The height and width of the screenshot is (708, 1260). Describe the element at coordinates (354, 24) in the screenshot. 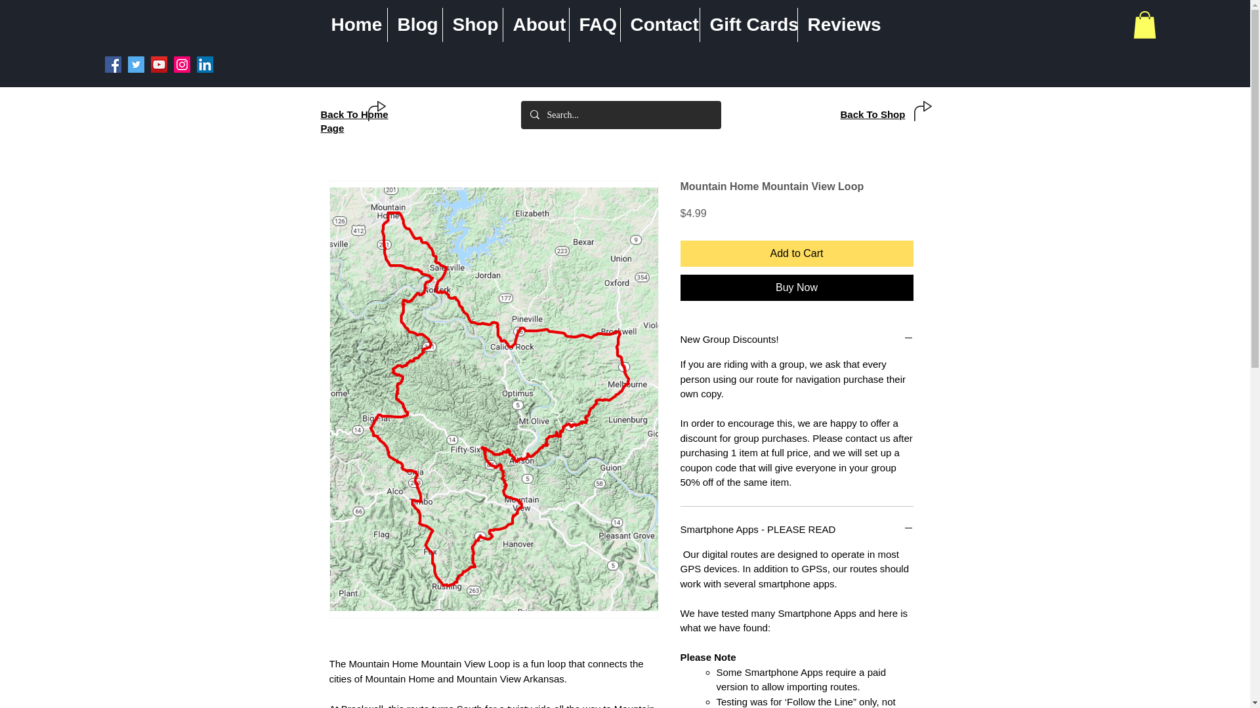

I see `Home` at that location.